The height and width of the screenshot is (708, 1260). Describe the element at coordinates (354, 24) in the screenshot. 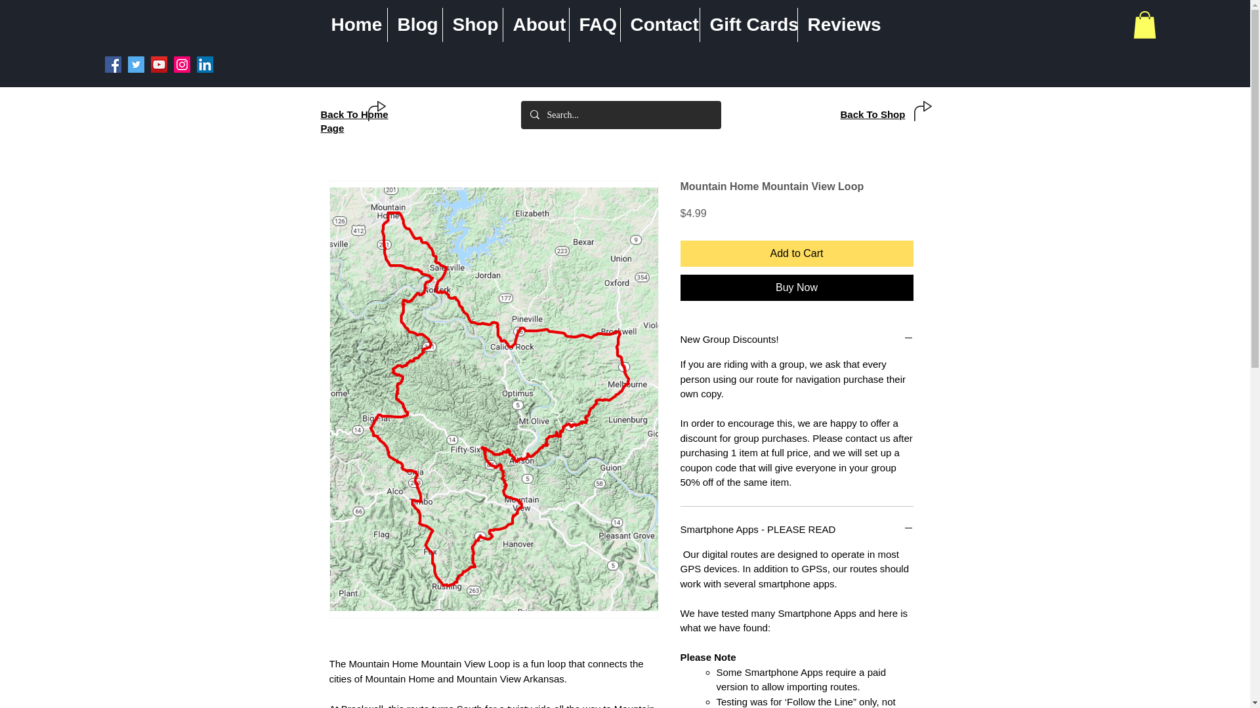

I see `Home` at that location.